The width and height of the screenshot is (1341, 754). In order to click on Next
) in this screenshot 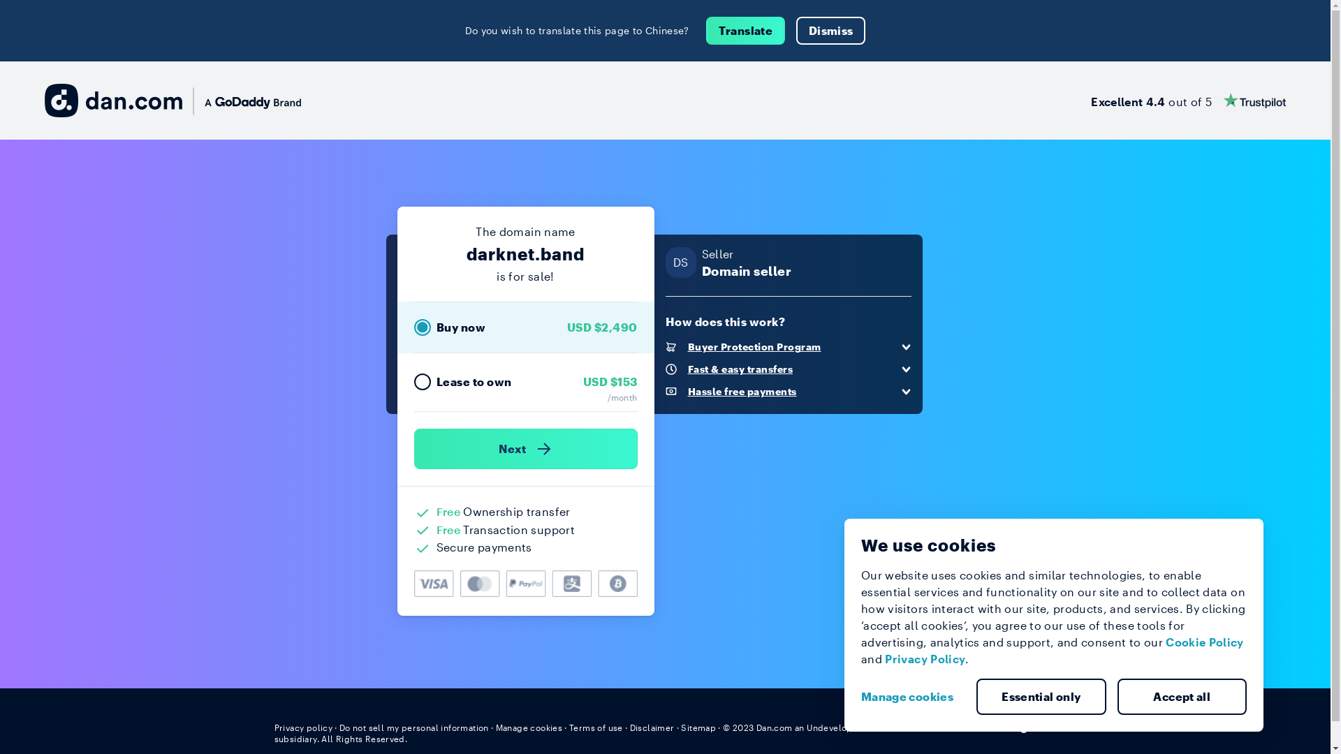, I will do `click(525, 449)`.